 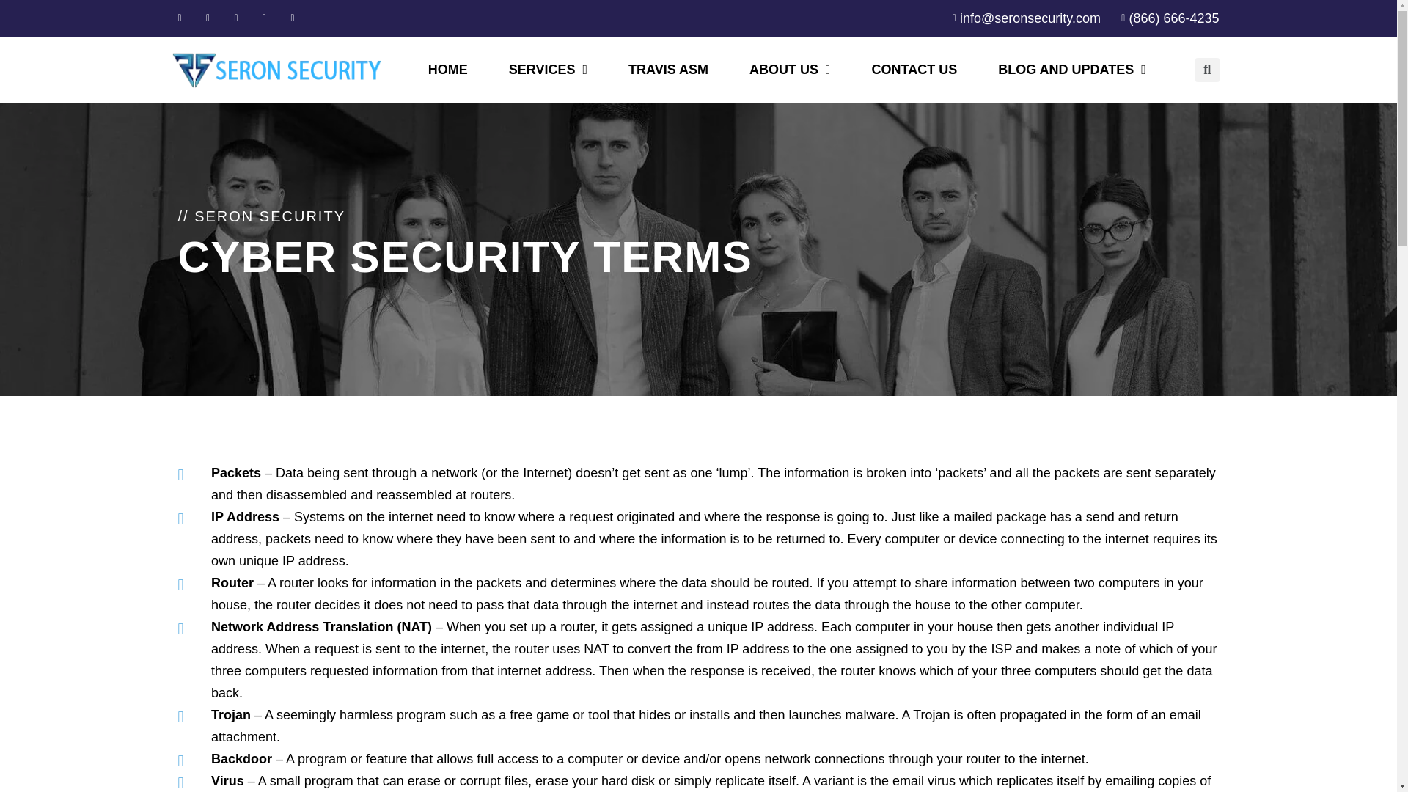 I want to click on SERVICES, so click(x=549, y=69).